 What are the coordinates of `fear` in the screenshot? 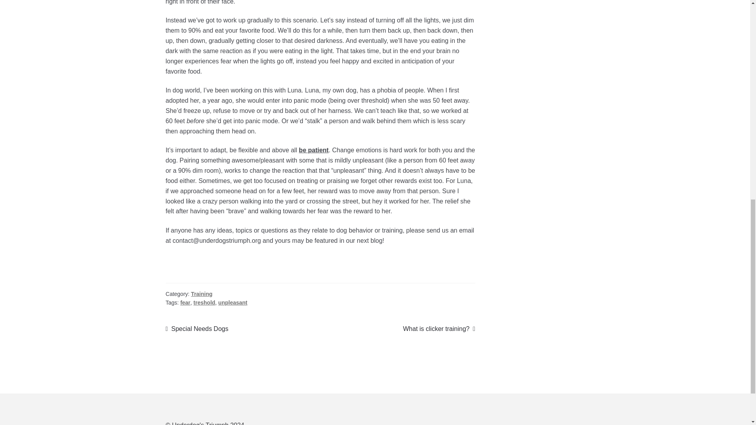 It's located at (232, 302).